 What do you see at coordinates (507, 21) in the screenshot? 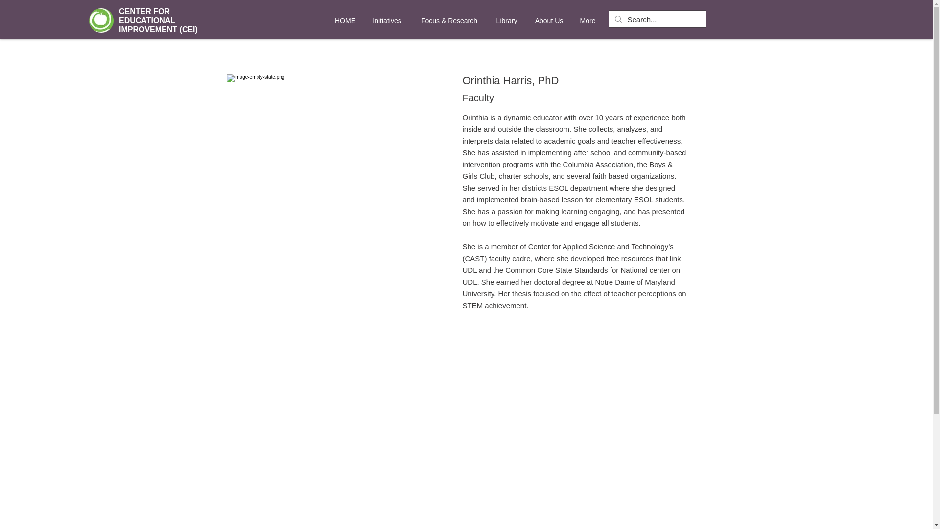
I see `Library` at bounding box center [507, 21].